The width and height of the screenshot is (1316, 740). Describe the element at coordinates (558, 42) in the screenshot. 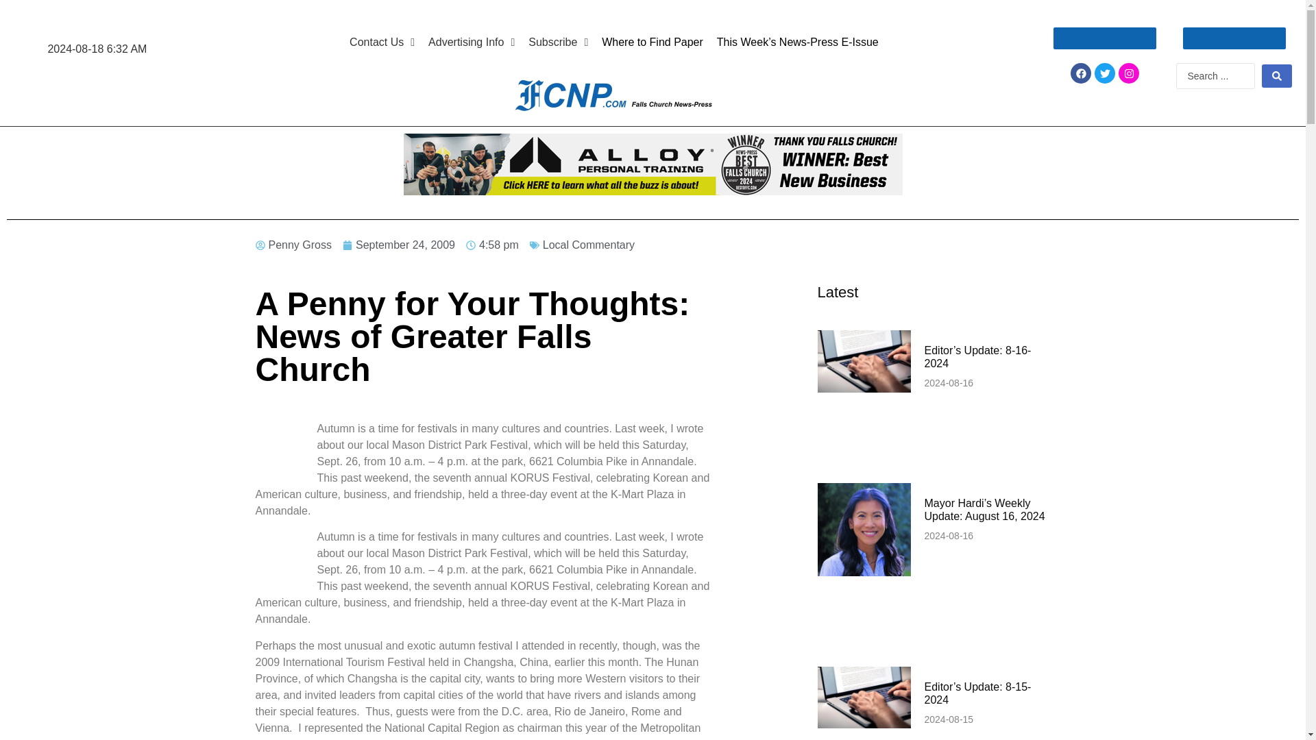

I see `Subscribe` at that location.